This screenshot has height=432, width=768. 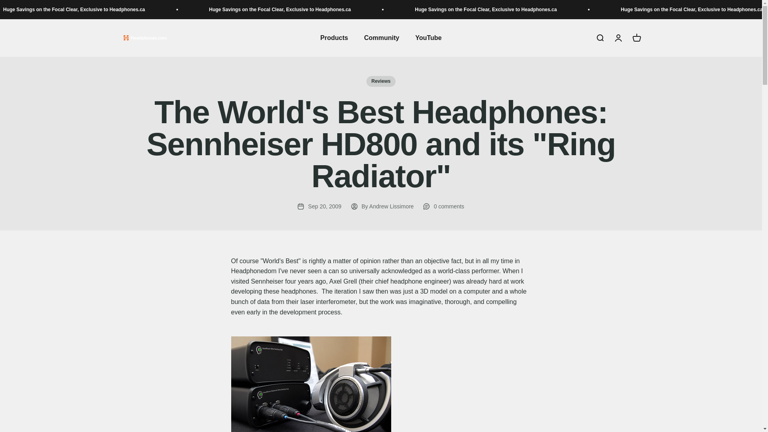 What do you see at coordinates (618, 38) in the screenshot?
I see `Community` at bounding box center [618, 38].